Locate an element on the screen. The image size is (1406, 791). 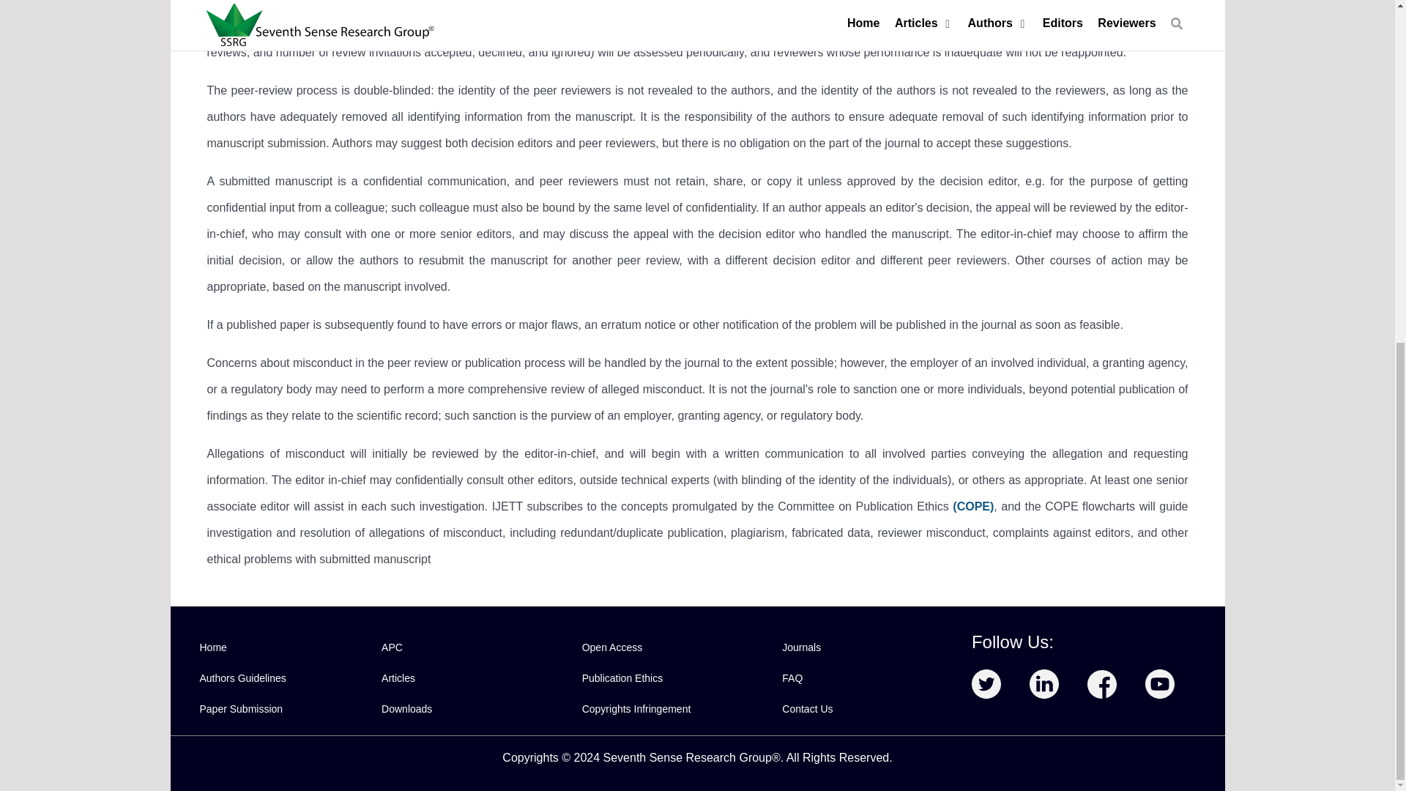
Journals is located at coordinates (801, 647).